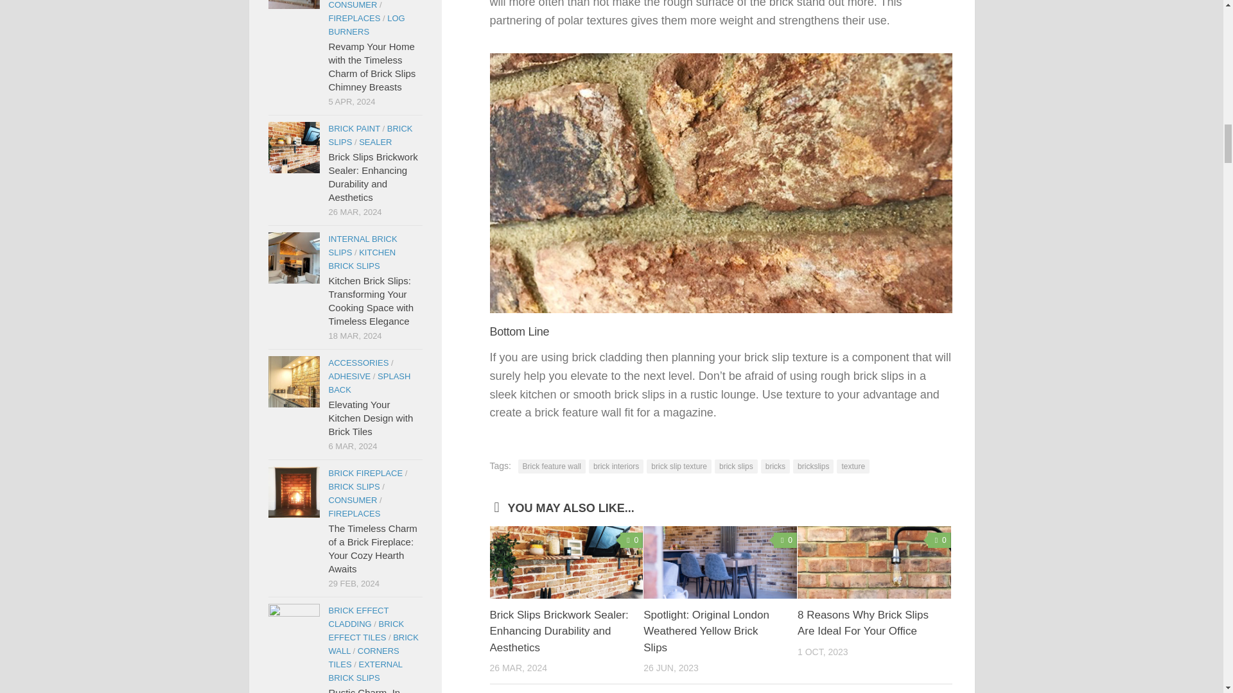 This screenshot has height=693, width=1233. What do you see at coordinates (813, 466) in the screenshot?
I see `brickslips` at bounding box center [813, 466].